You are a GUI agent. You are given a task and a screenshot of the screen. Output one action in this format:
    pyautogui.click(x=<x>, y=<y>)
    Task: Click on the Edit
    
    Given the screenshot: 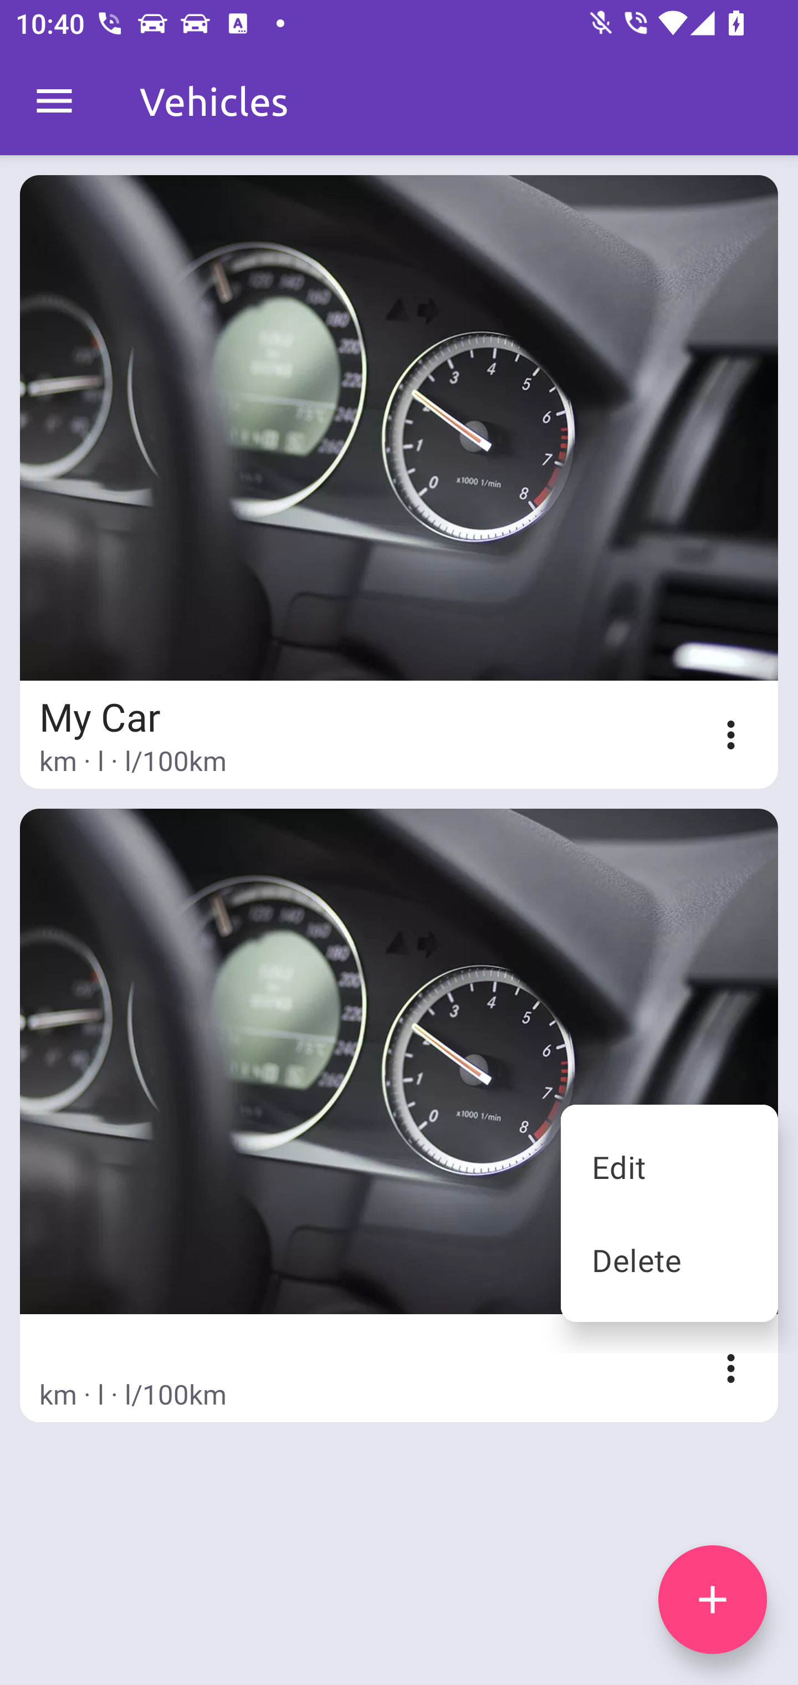 What is the action you would take?
    pyautogui.click(x=669, y=1166)
    